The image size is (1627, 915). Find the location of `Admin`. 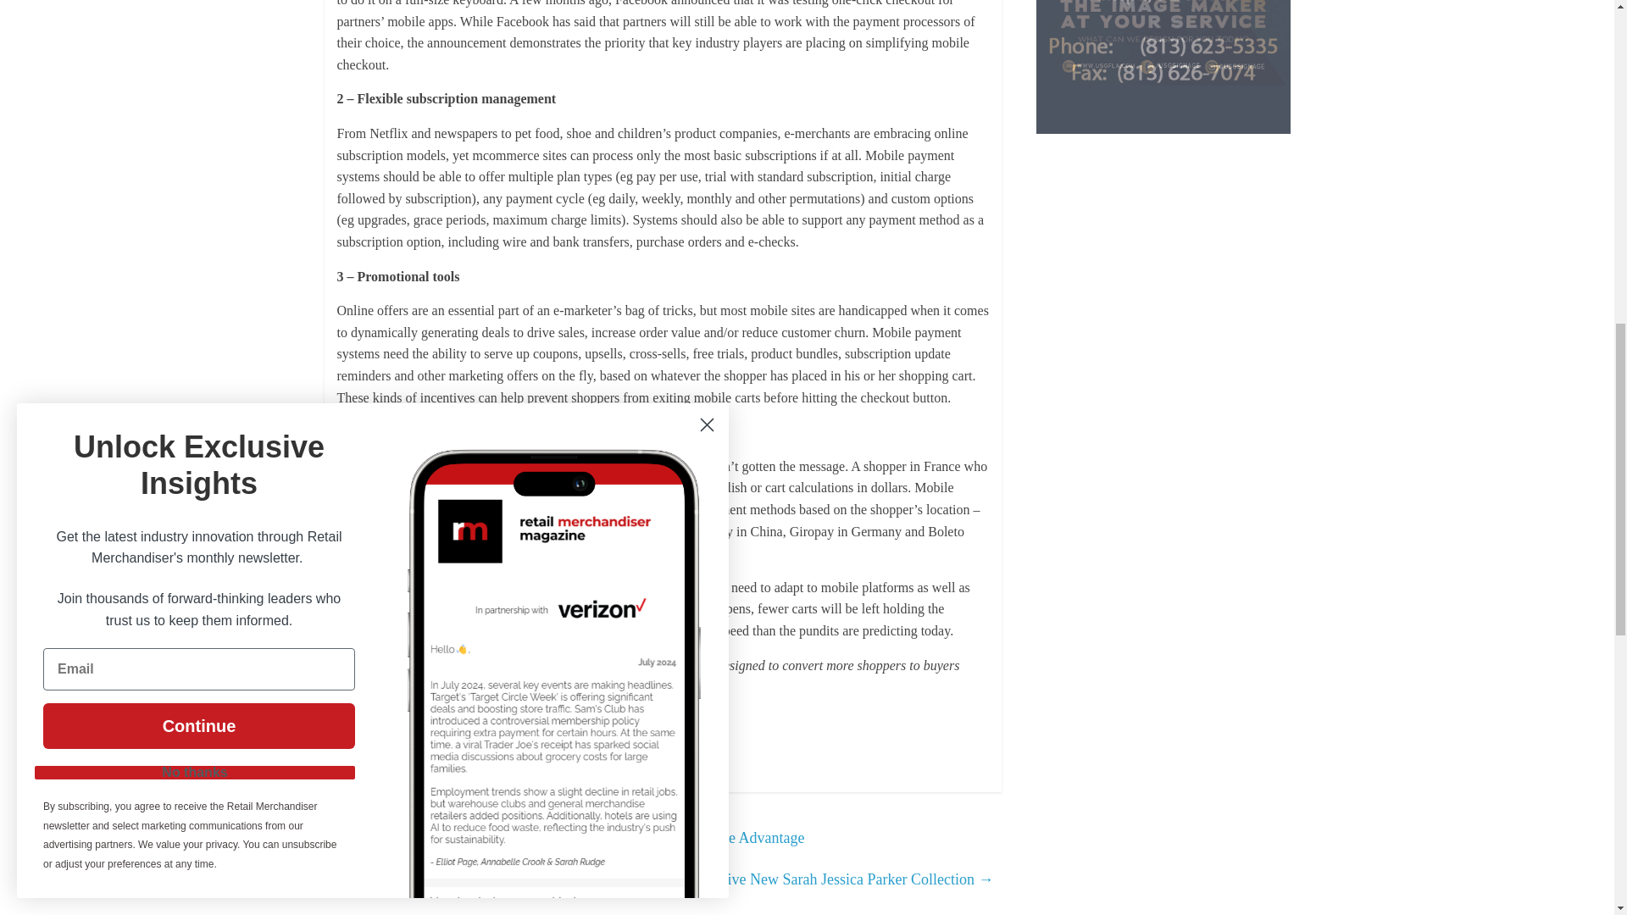

Admin is located at coordinates (451, 722).